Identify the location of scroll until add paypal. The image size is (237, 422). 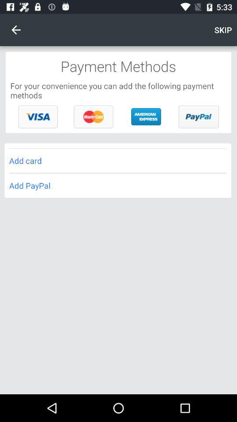
(118, 186).